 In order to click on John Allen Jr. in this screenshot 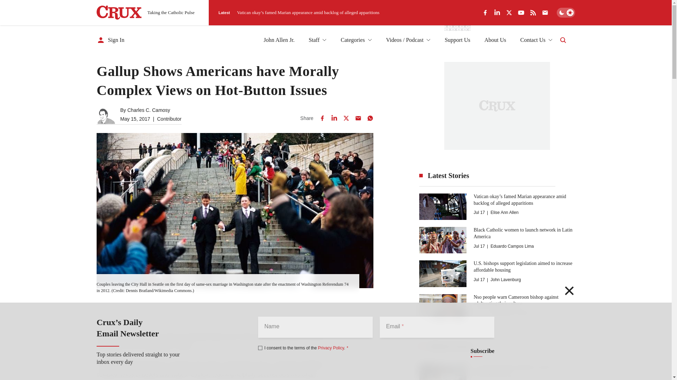, I will do `click(279, 40)`.